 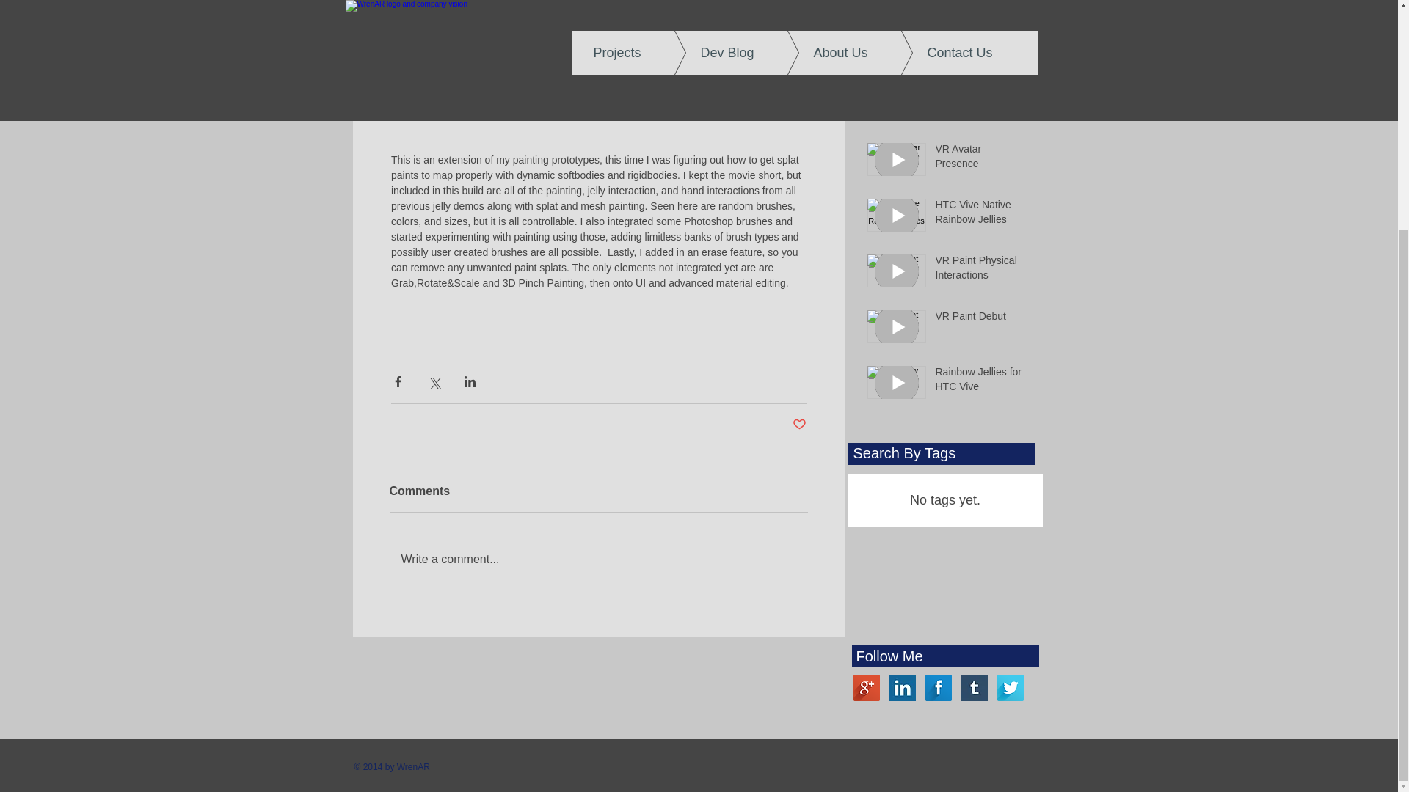 What do you see at coordinates (979, 382) in the screenshot?
I see `Rainbow Jellies for HTC Vive` at bounding box center [979, 382].